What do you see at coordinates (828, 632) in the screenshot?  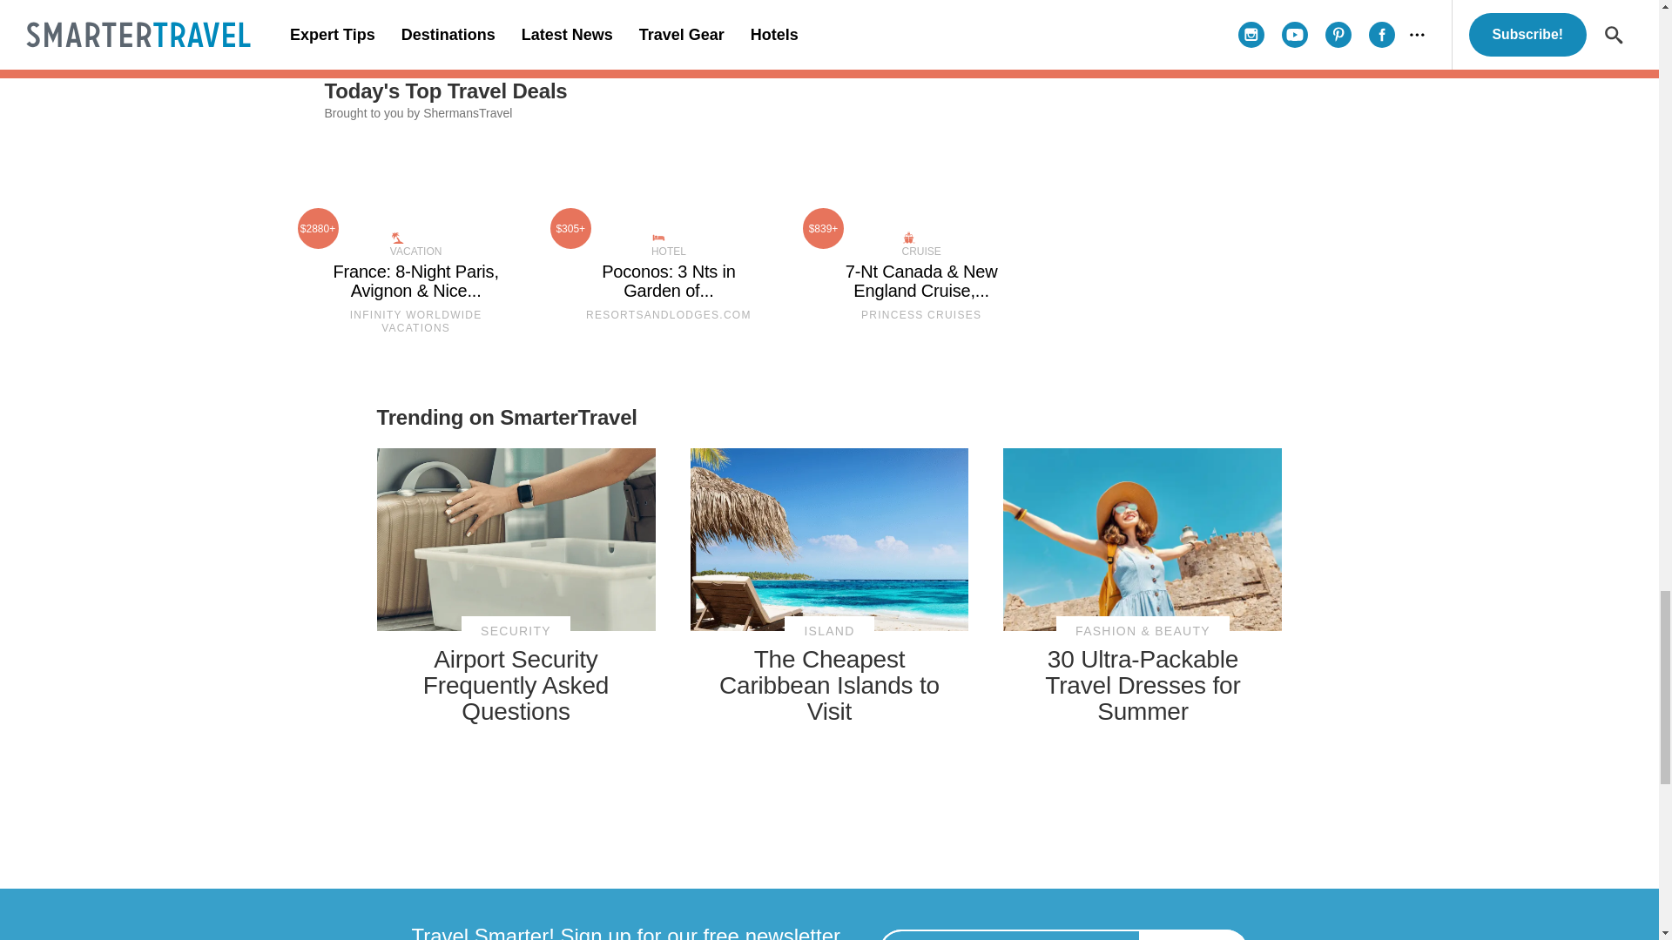 I see `View all posts in Island` at bounding box center [828, 632].